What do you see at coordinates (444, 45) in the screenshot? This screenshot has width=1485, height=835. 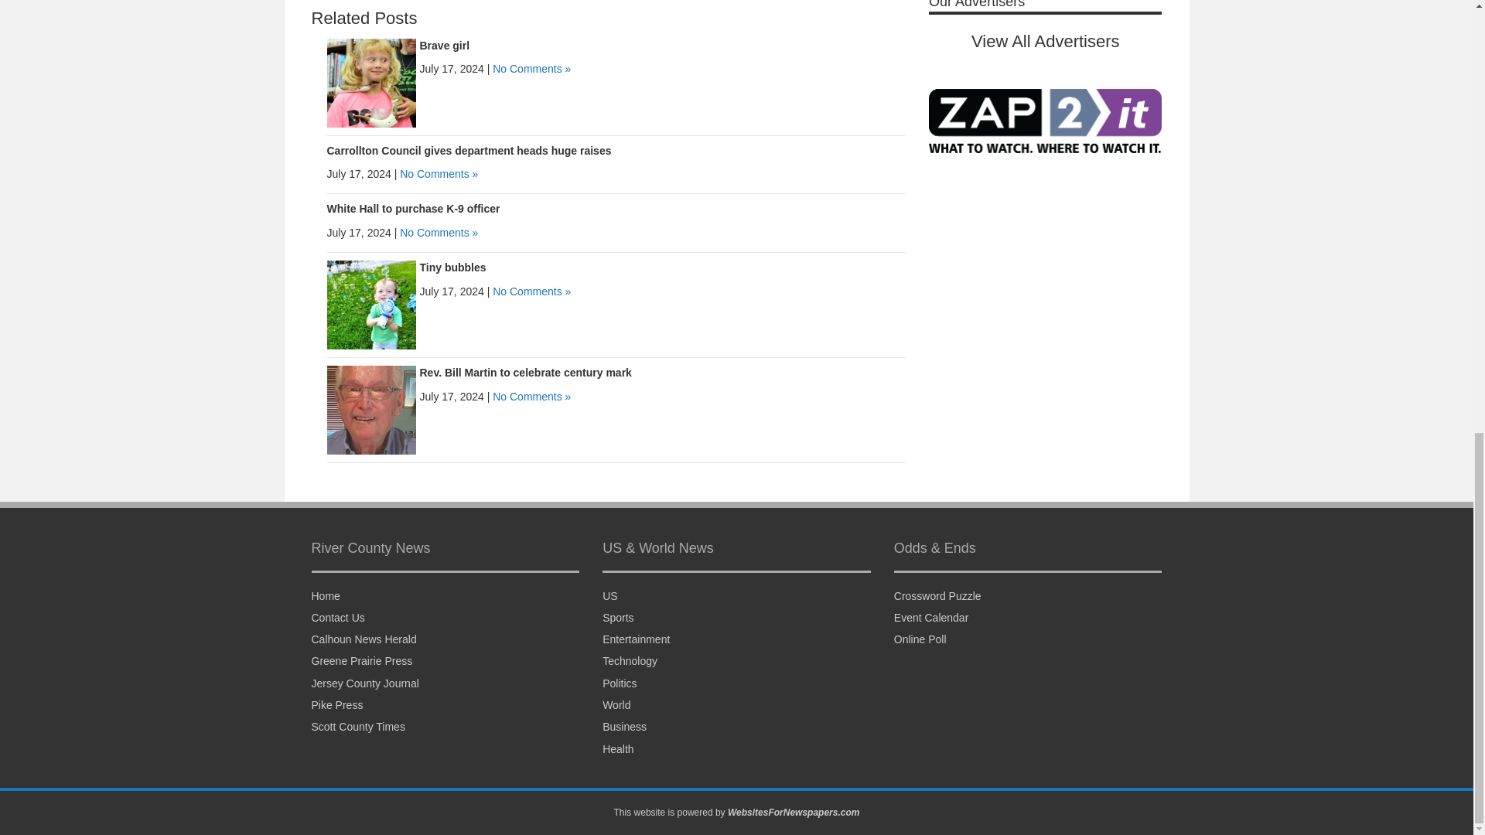 I see `Brave girl` at bounding box center [444, 45].